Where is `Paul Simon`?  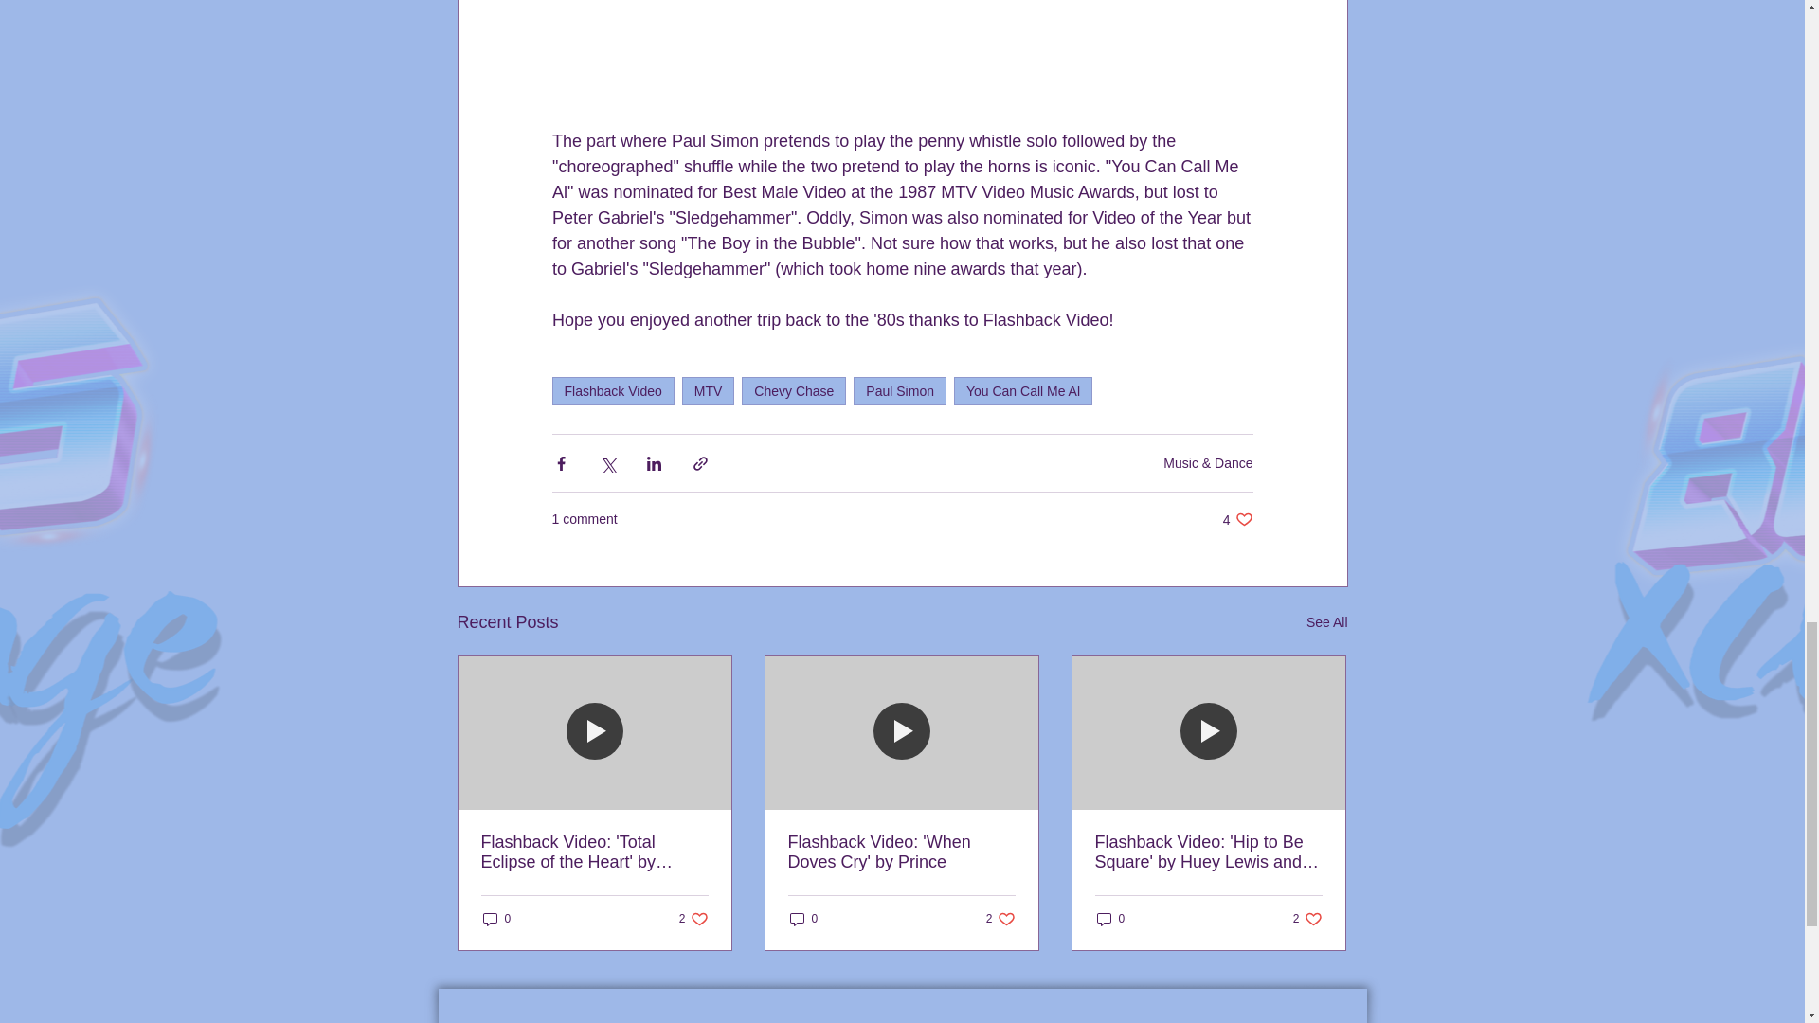
Paul Simon is located at coordinates (612, 390).